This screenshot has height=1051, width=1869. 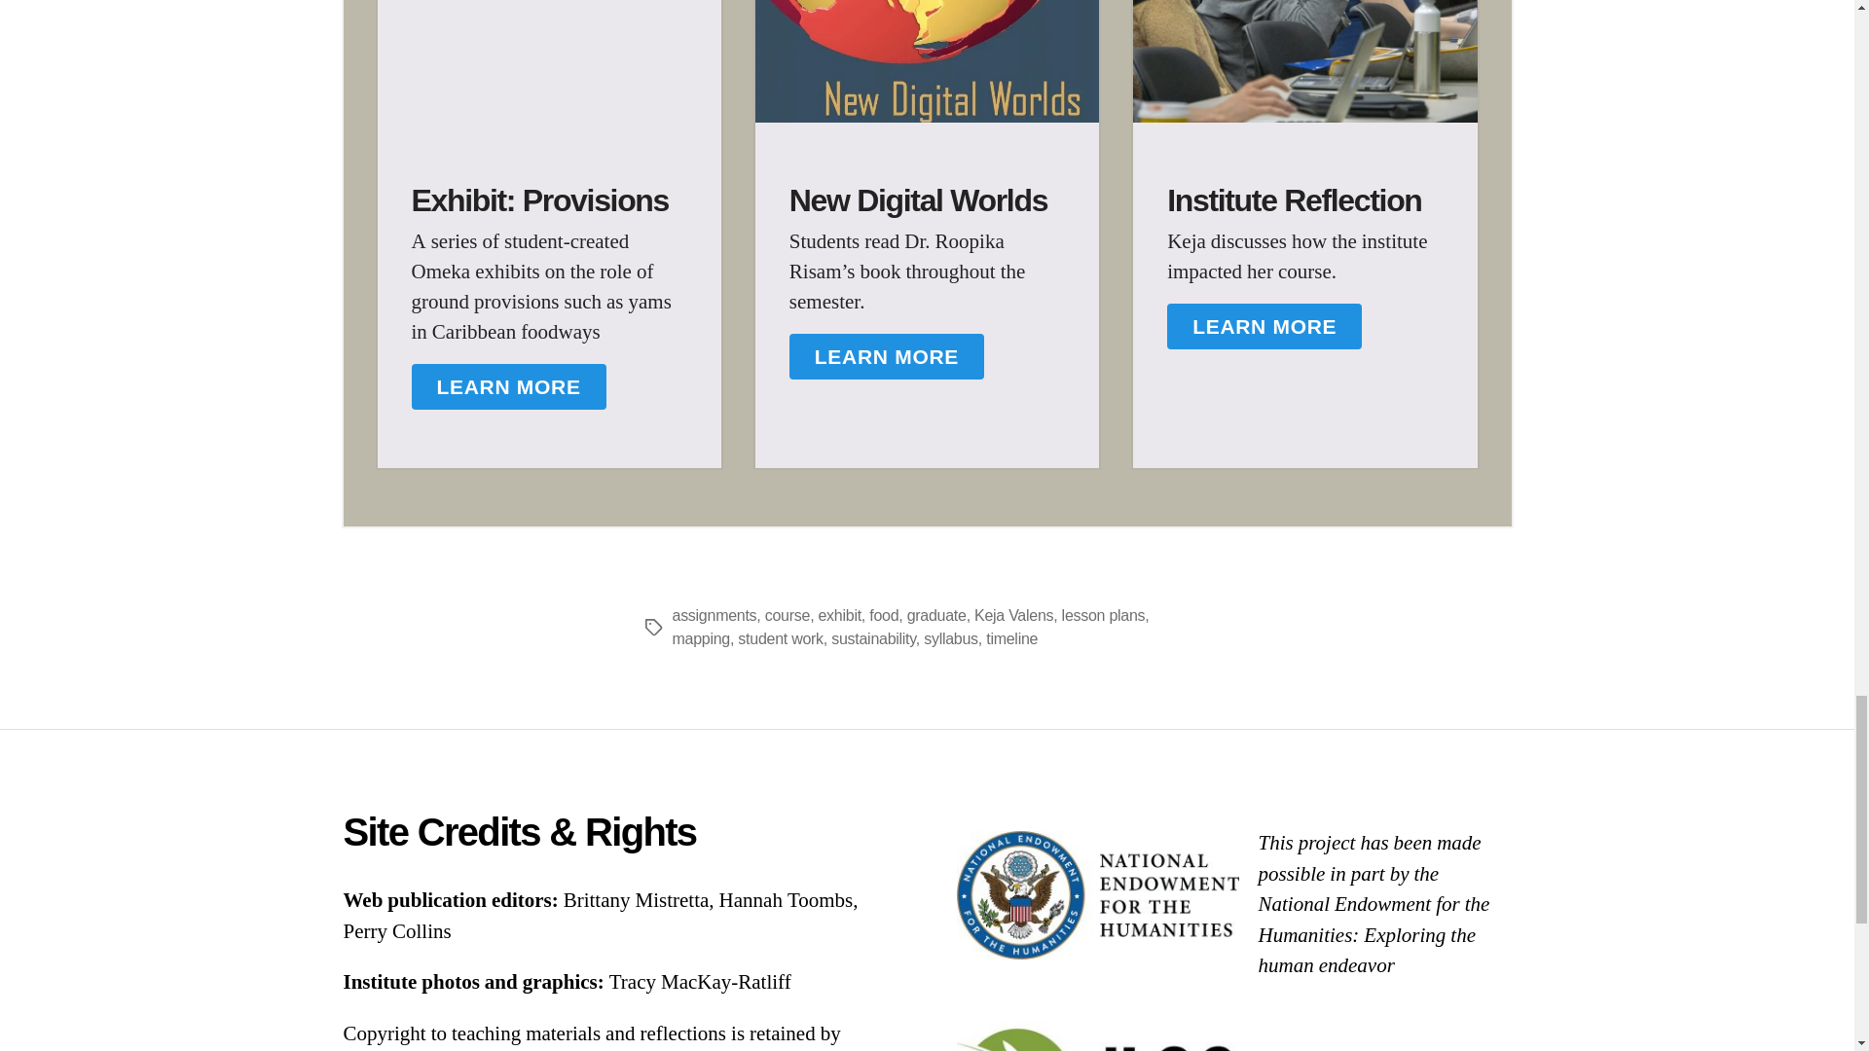 I want to click on assignments, so click(x=714, y=615).